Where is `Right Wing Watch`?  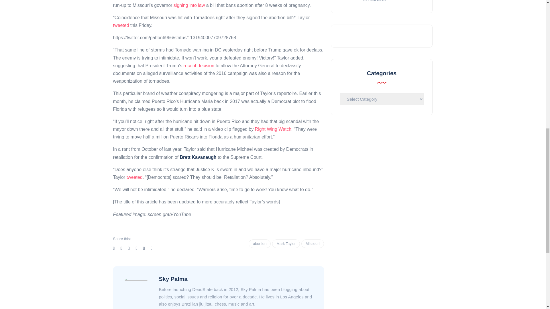
Right Wing Watch is located at coordinates (273, 129).